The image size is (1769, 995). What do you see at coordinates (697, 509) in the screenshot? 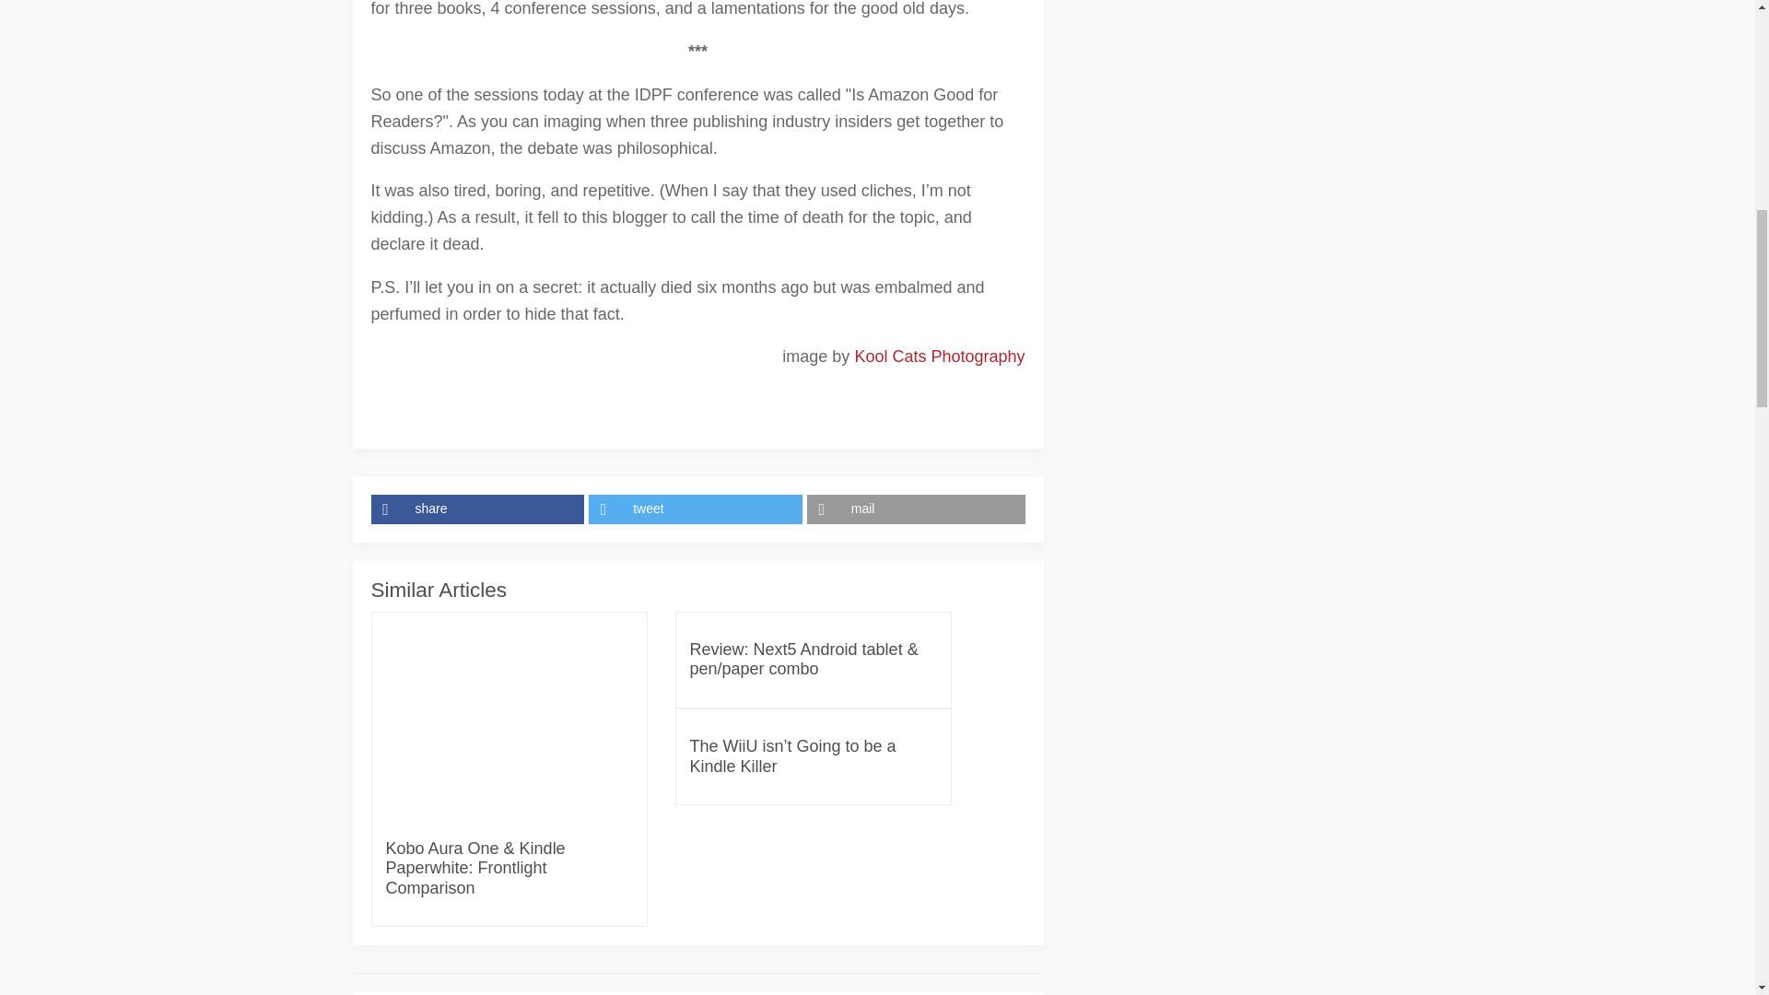
I see `tweet` at bounding box center [697, 509].